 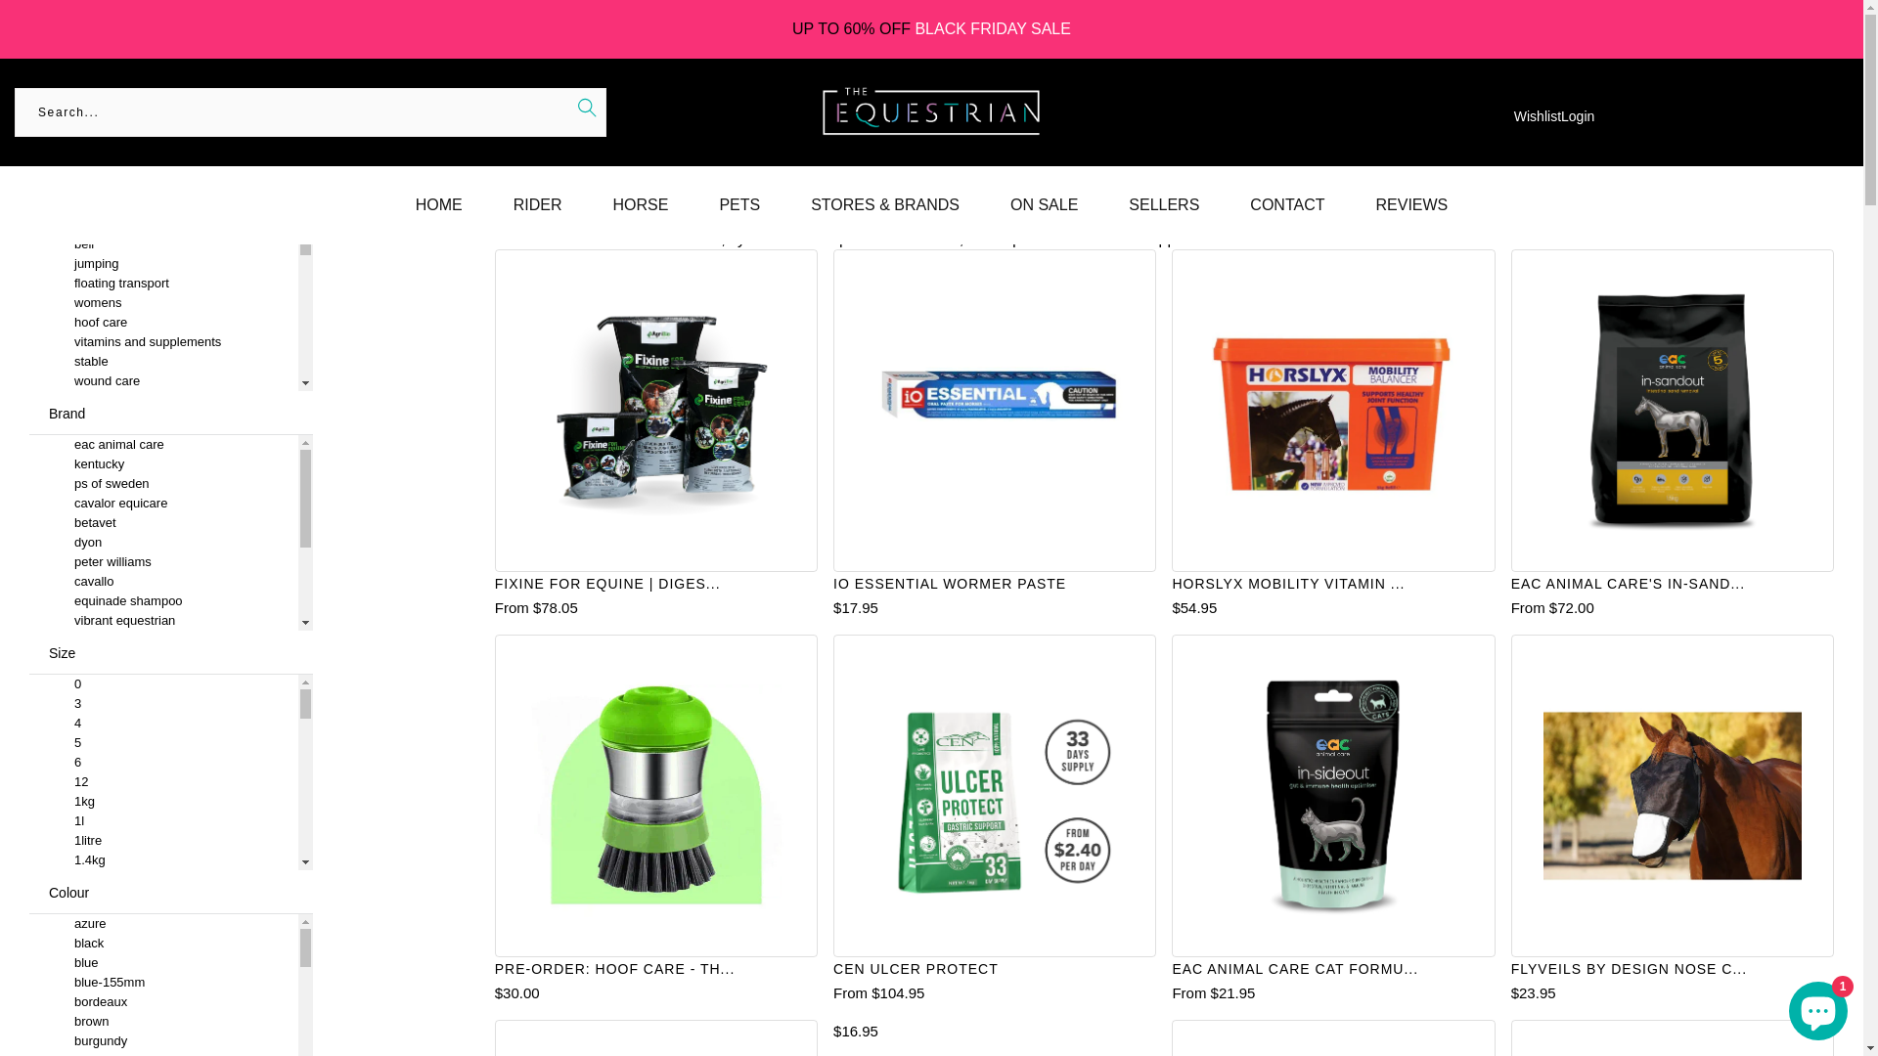 I want to click on toys, so click(x=164, y=616).